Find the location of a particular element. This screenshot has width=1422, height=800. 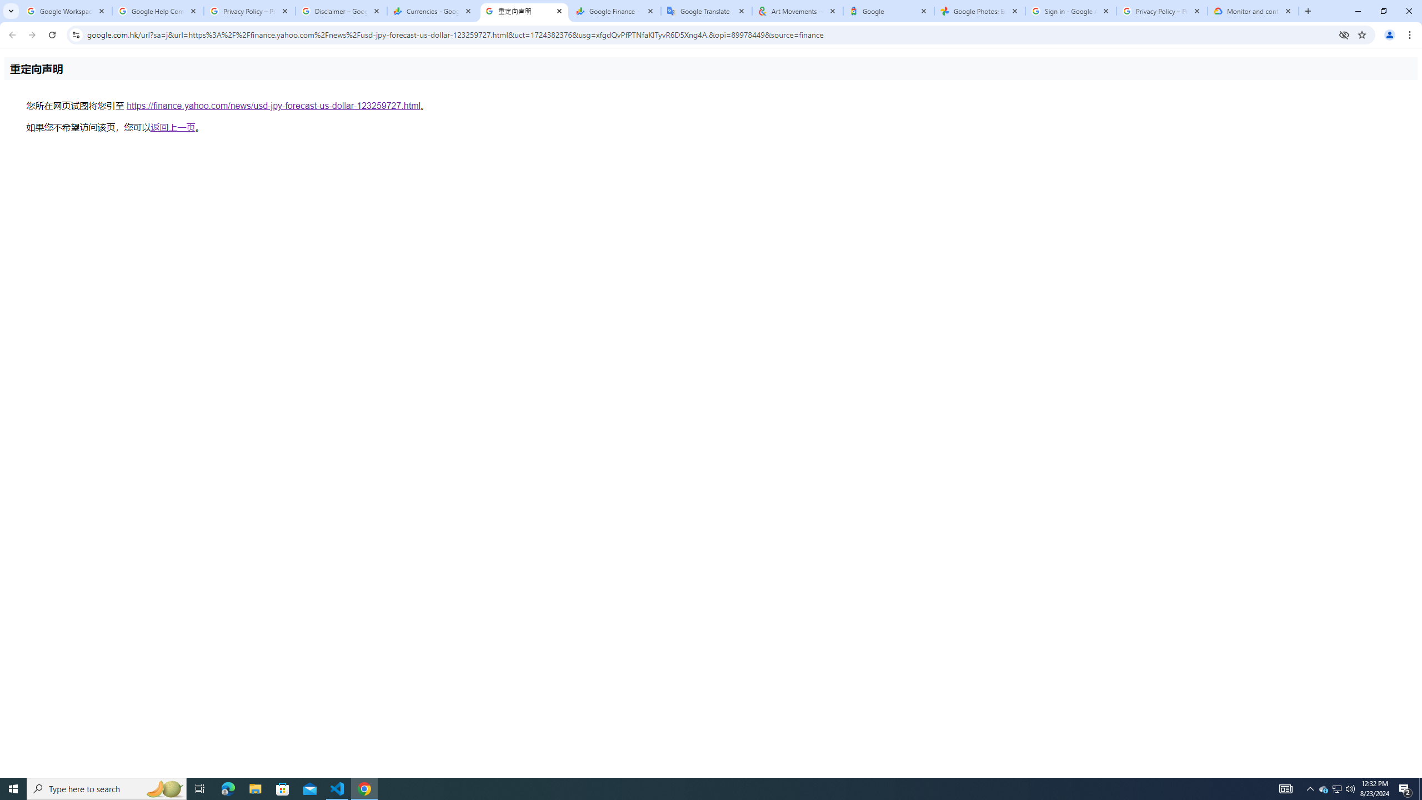

Sign in - Google Accounts is located at coordinates (1071, 11).